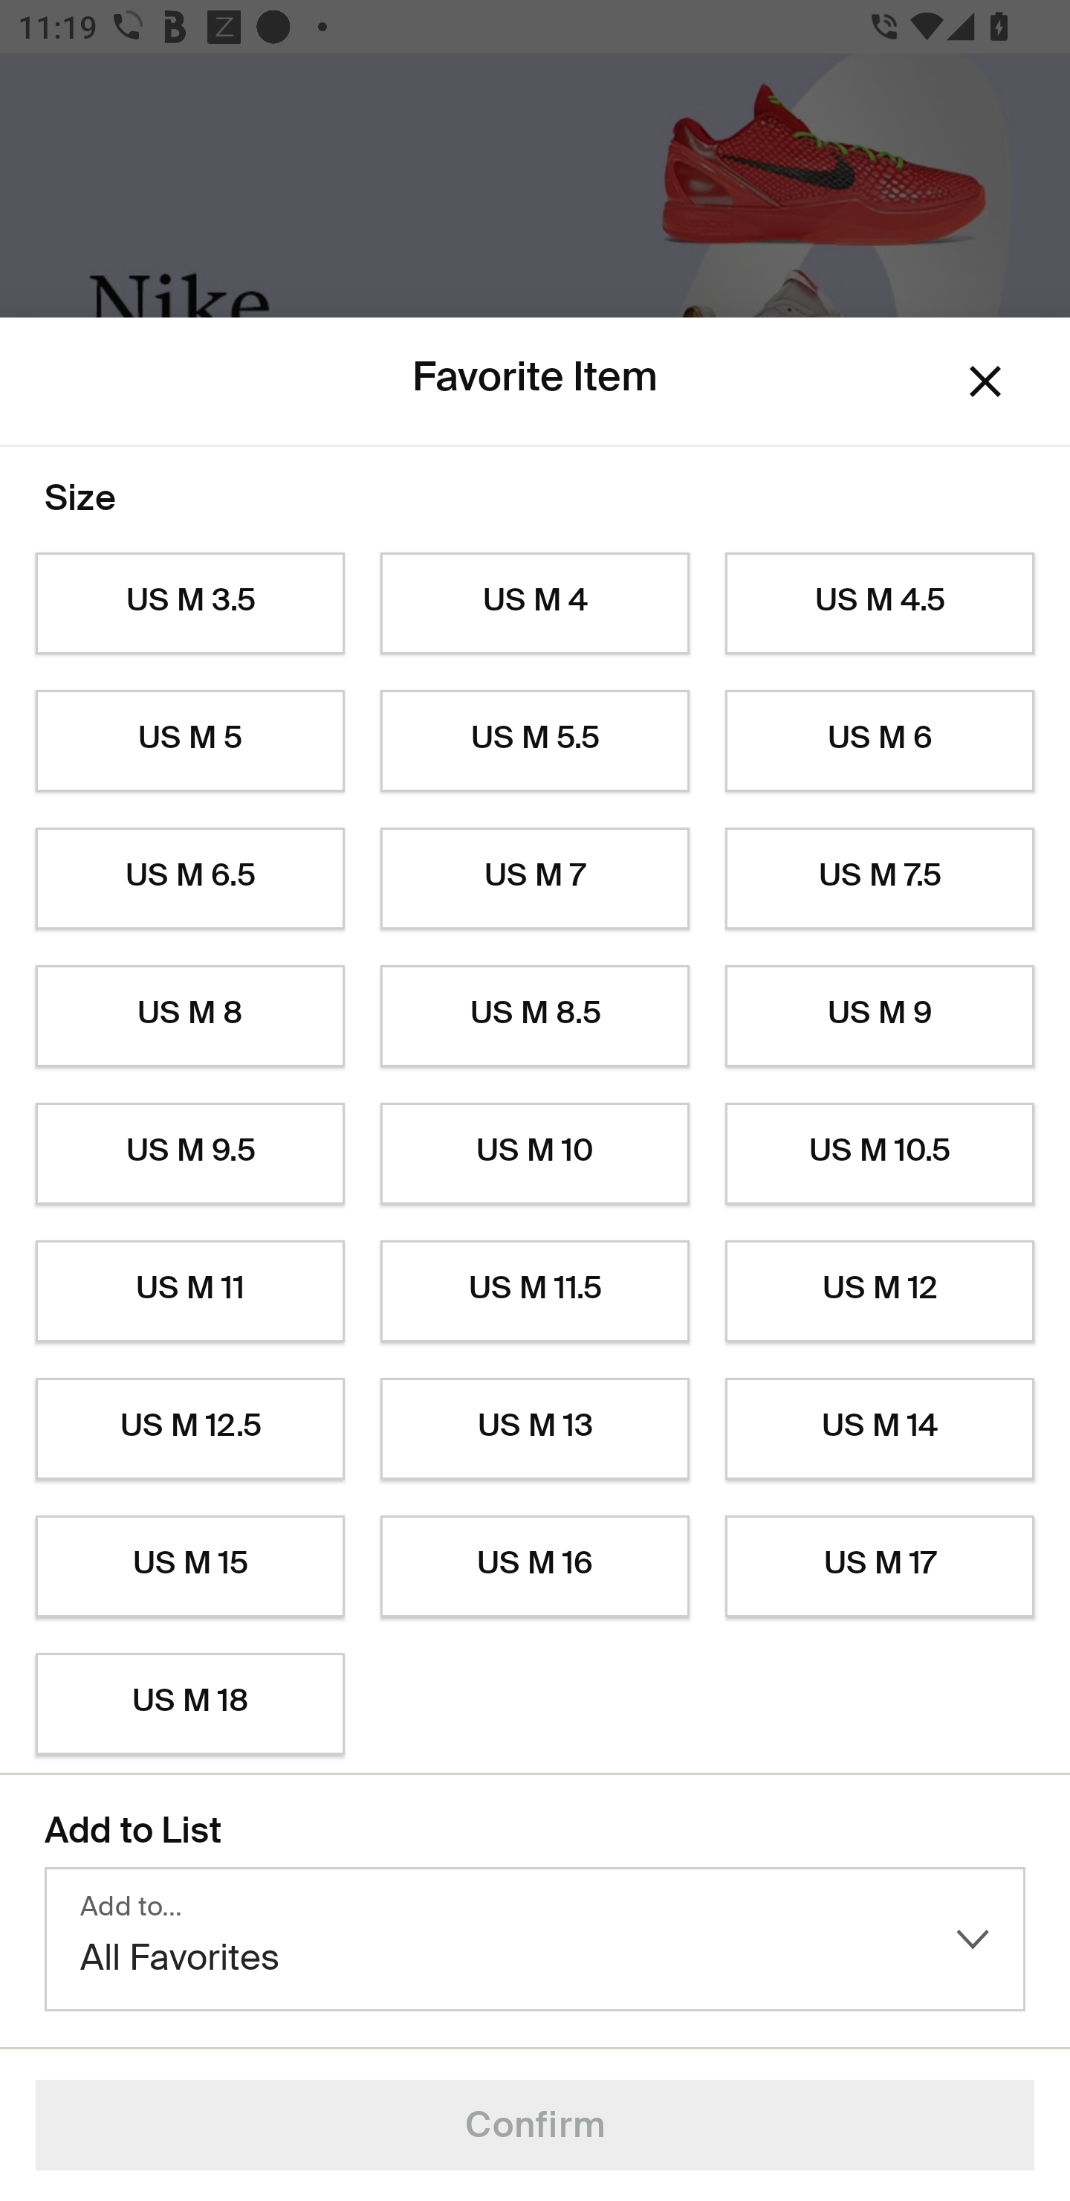 Image resolution: width=1070 pixels, height=2201 pixels. I want to click on US M 8, so click(189, 1016).